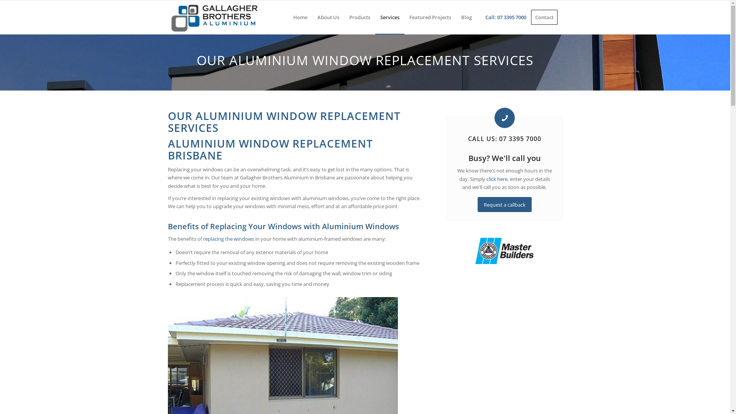  What do you see at coordinates (506, 17) in the screenshot?
I see `Call: 07 3395 7000` at bounding box center [506, 17].